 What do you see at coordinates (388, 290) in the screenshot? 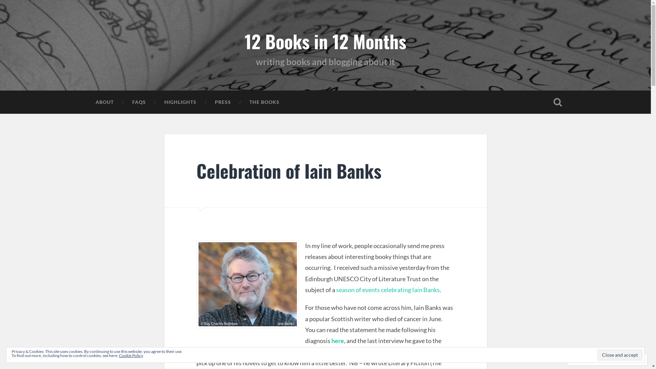
I see `season of events celebrating Iain Banks` at bounding box center [388, 290].